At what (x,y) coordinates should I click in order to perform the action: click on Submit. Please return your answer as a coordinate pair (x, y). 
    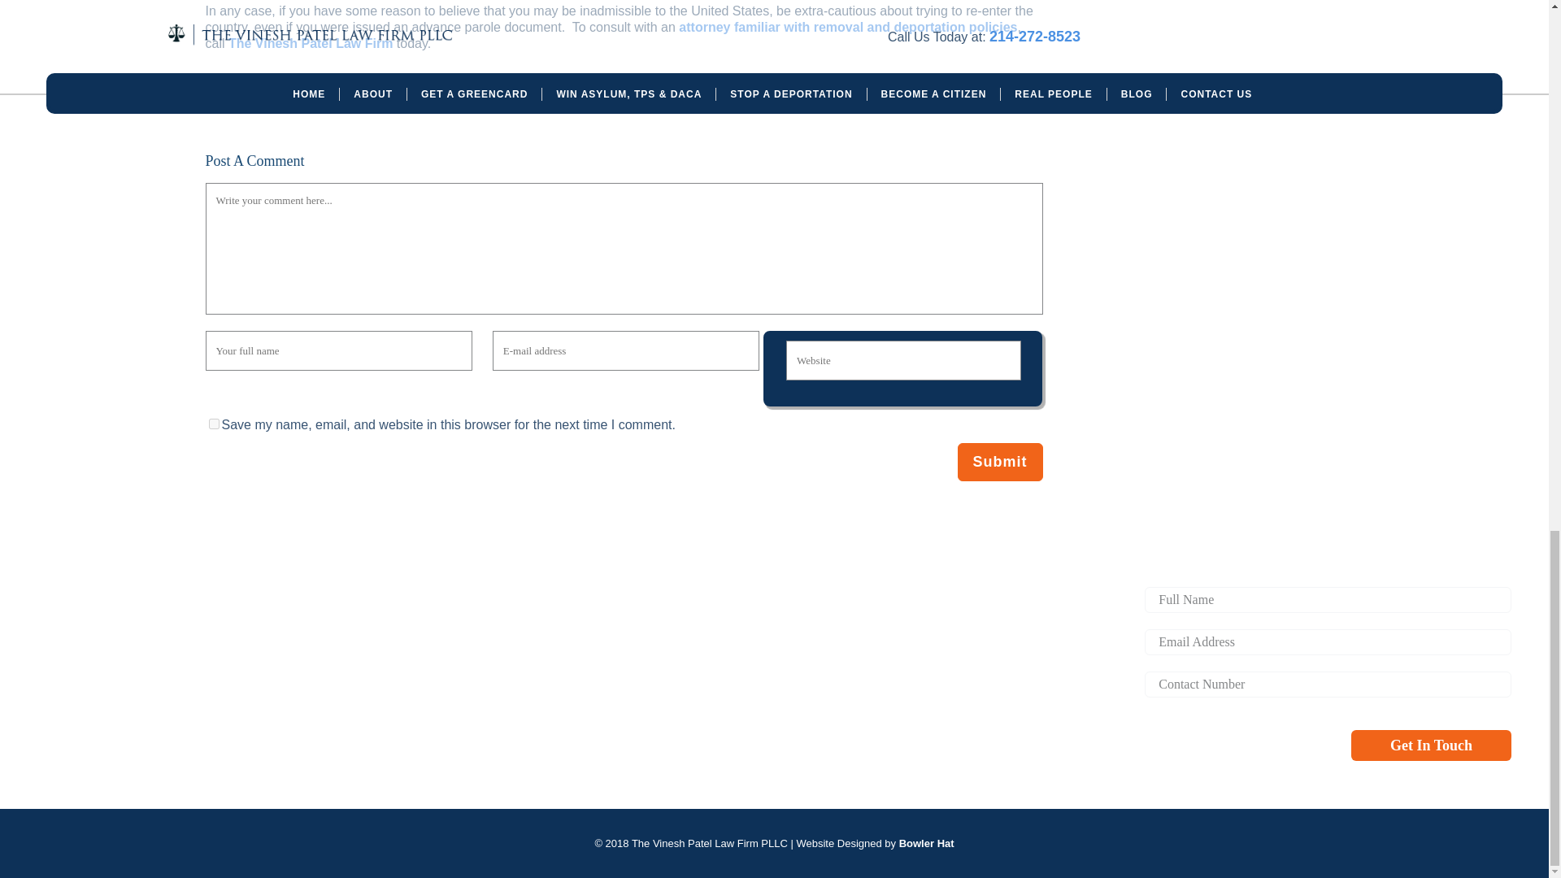
    Looking at the image, I should click on (1000, 462).